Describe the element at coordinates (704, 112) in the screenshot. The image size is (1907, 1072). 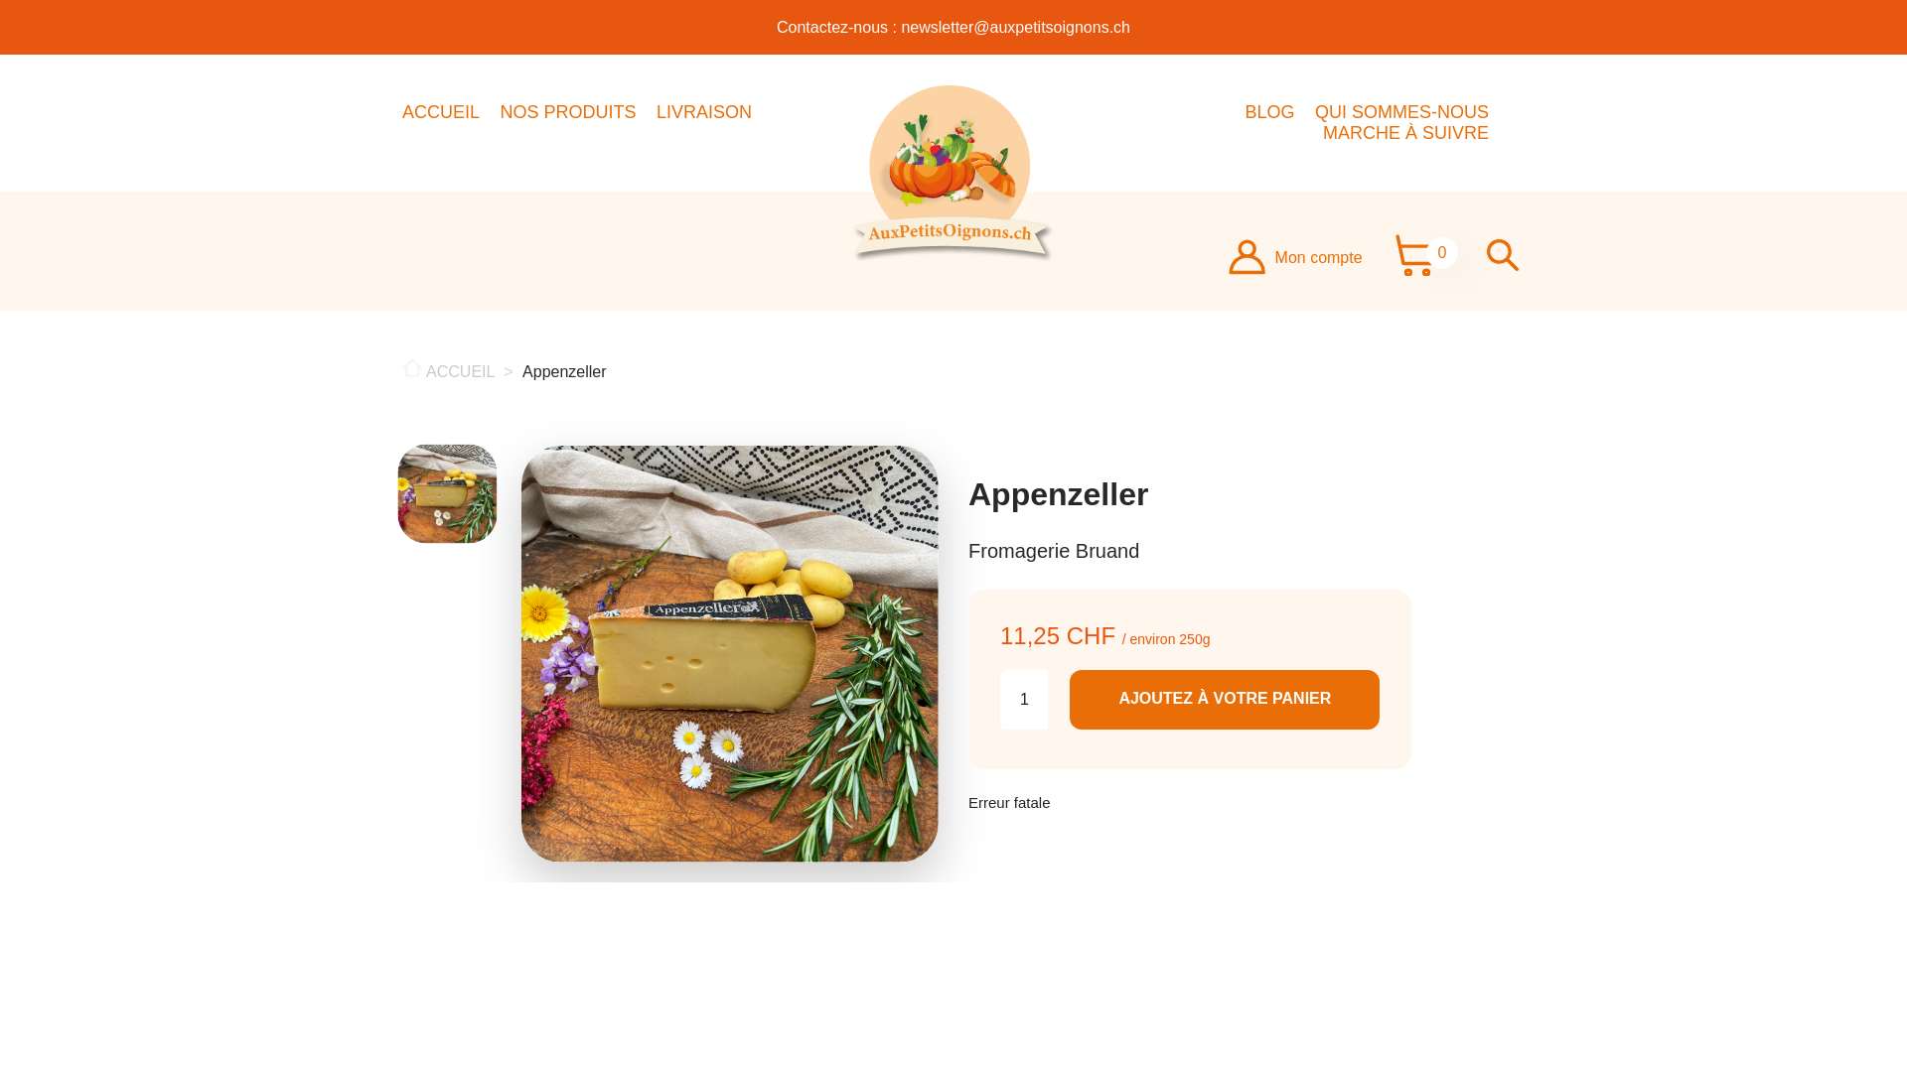
I see `LIVRAISON` at that location.